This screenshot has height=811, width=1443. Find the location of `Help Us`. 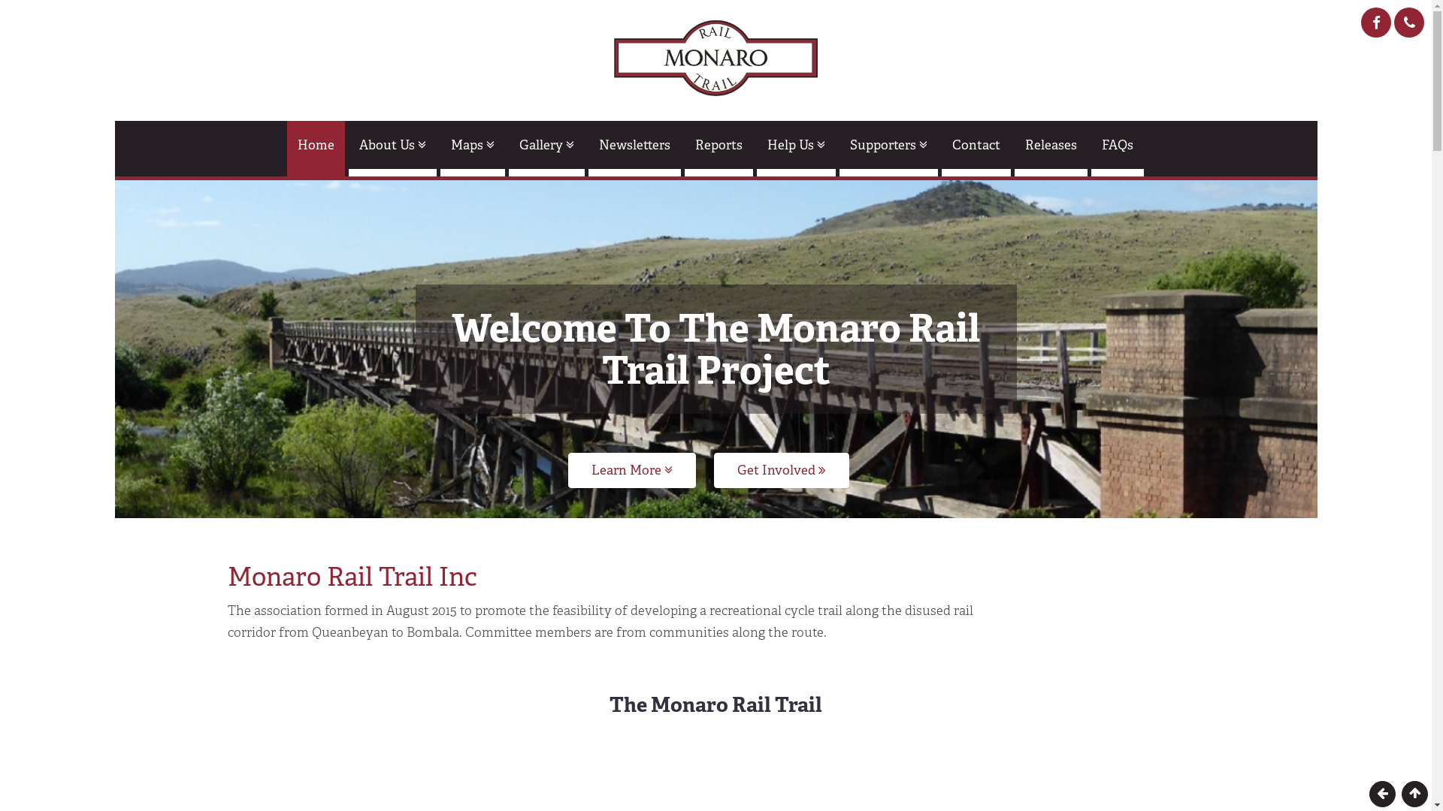

Help Us is located at coordinates (797, 149).